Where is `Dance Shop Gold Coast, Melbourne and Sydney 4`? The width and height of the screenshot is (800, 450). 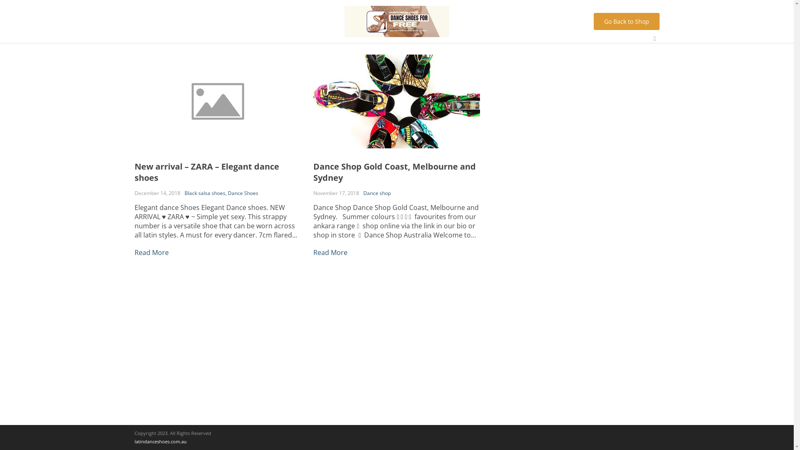 Dance Shop Gold Coast, Melbourne and Sydney 4 is located at coordinates (397, 102).